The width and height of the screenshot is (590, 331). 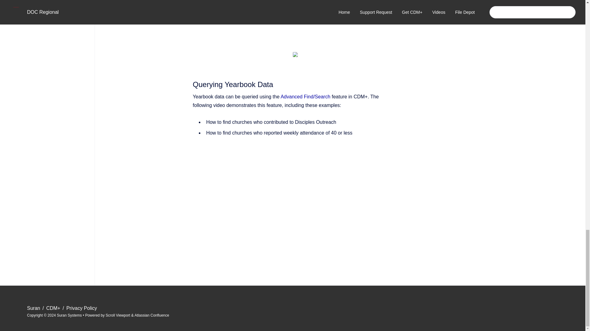 I want to click on Privacy Policy, so click(x=82, y=308).